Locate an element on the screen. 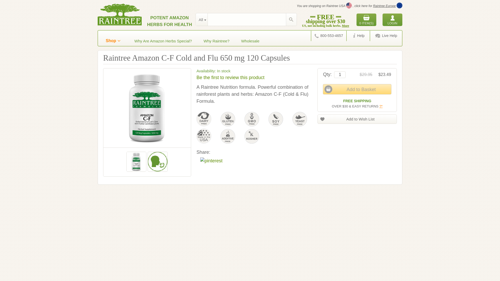 This screenshot has width=500, height=281. Qty is located at coordinates (340, 75).